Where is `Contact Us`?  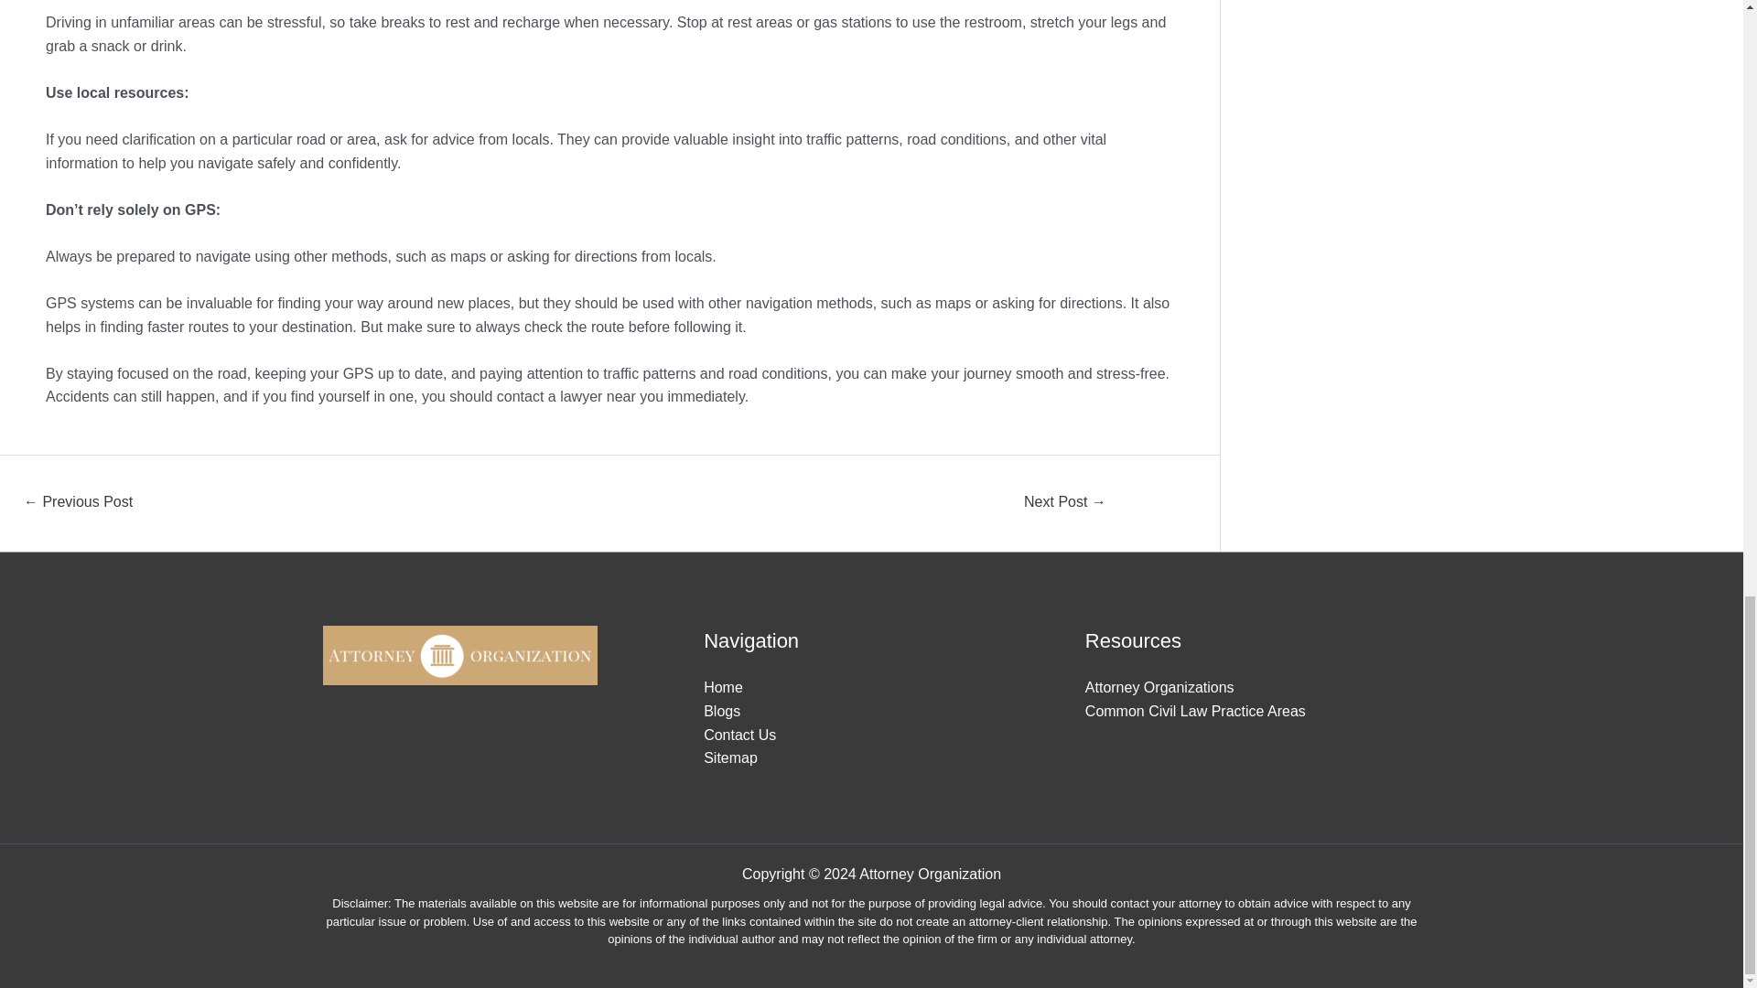
Contact Us is located at coordinates (739, 735).